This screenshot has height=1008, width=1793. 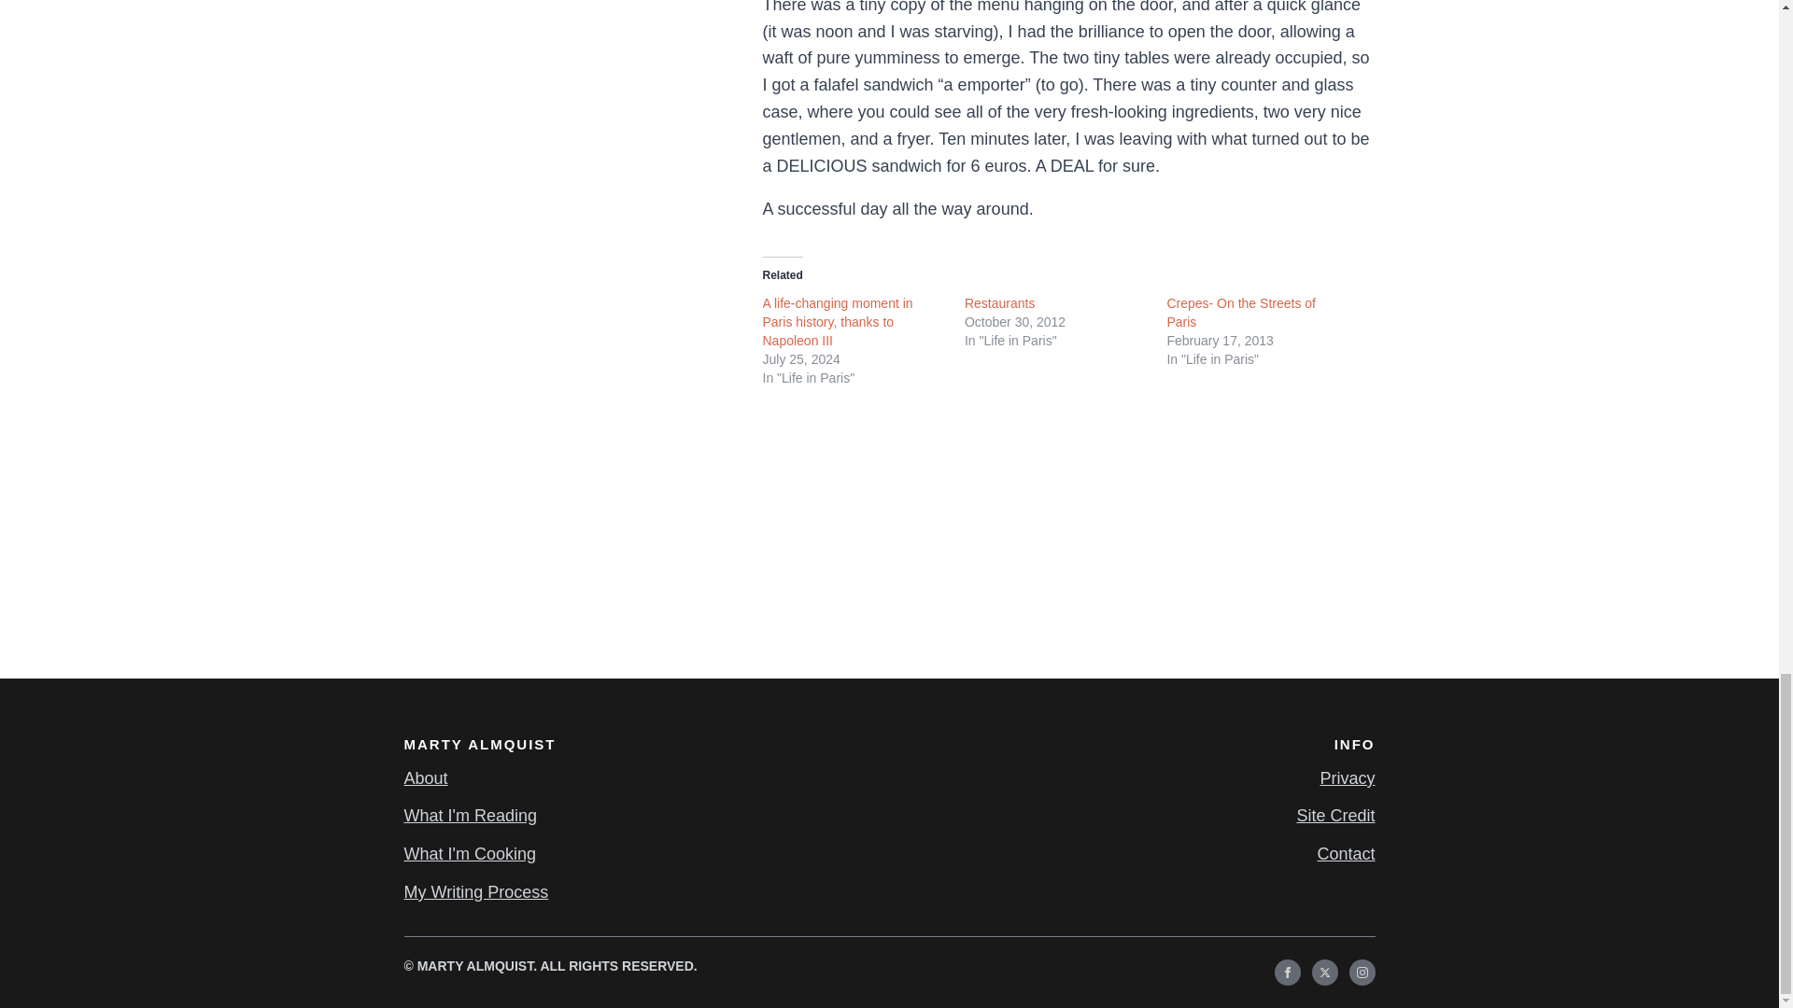 What do you see at coordinates (1347, 778) in the screenshot?
I see `Privacy` at bounding box center [1347, 778].